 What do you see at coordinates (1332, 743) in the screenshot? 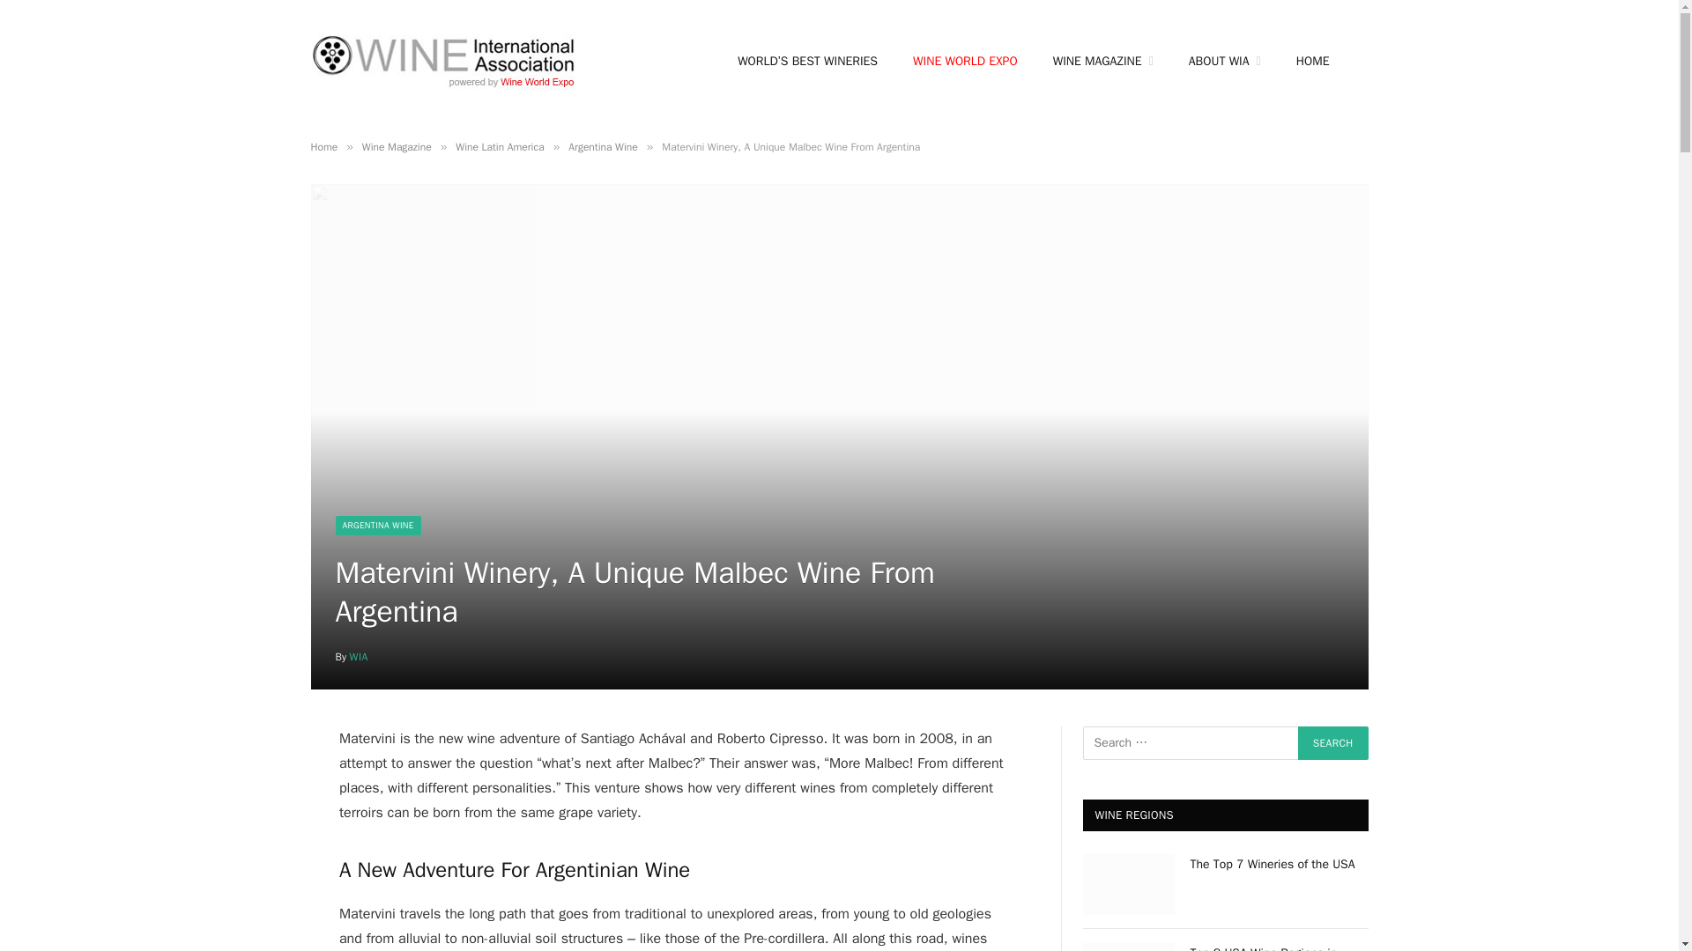
I see `Search` at bounding box center [1332, 743].